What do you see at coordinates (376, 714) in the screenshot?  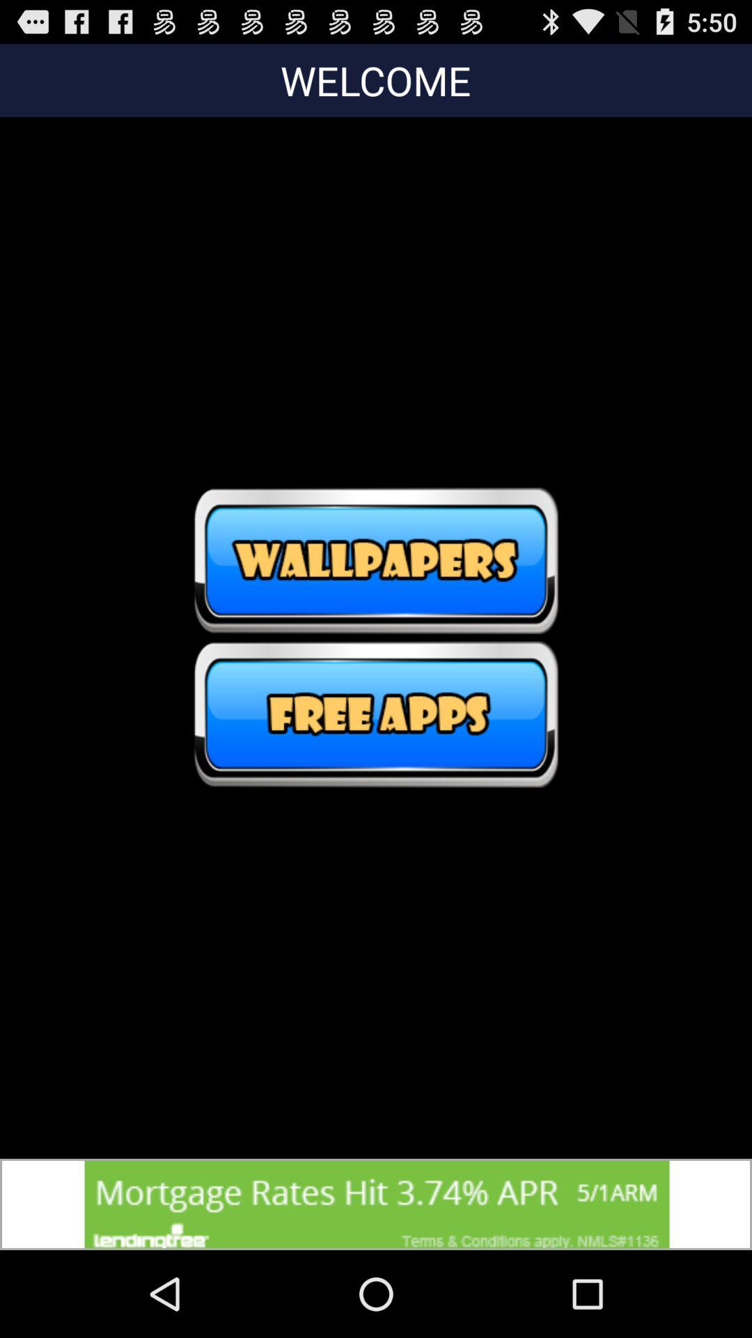 I see `link button` at bounding box center [376, 714].